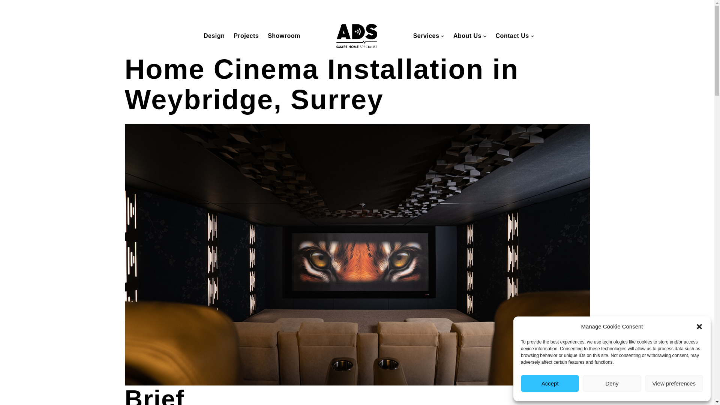 Image resolution: width=720 pixels, height=405 pixels. What do you see at coordinates (391, 9) in the screenshot?
I see `0800 876 6258` at bounding box center [391, 9].